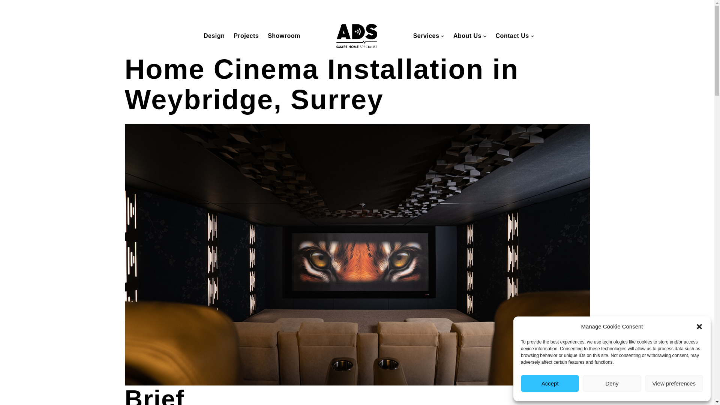 Image resolution: width=720 pixels, height=405 pixels. What do you see at coordinates (391, 9) in the screenshot?
I see `0800 876 6258` at bounding box center [391, 9].